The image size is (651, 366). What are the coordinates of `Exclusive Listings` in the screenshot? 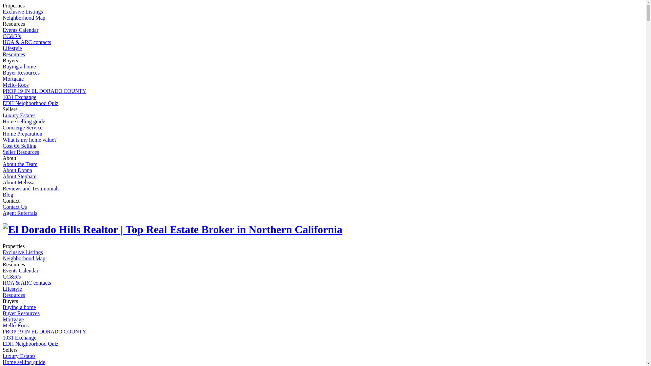 It's located at (23, 12).